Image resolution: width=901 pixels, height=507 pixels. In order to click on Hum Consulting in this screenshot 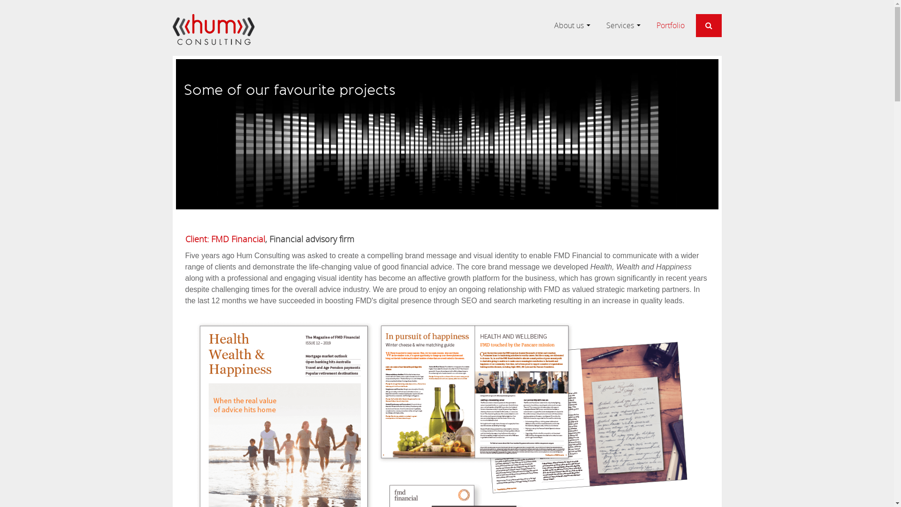, I will do `click(214, 30)`.